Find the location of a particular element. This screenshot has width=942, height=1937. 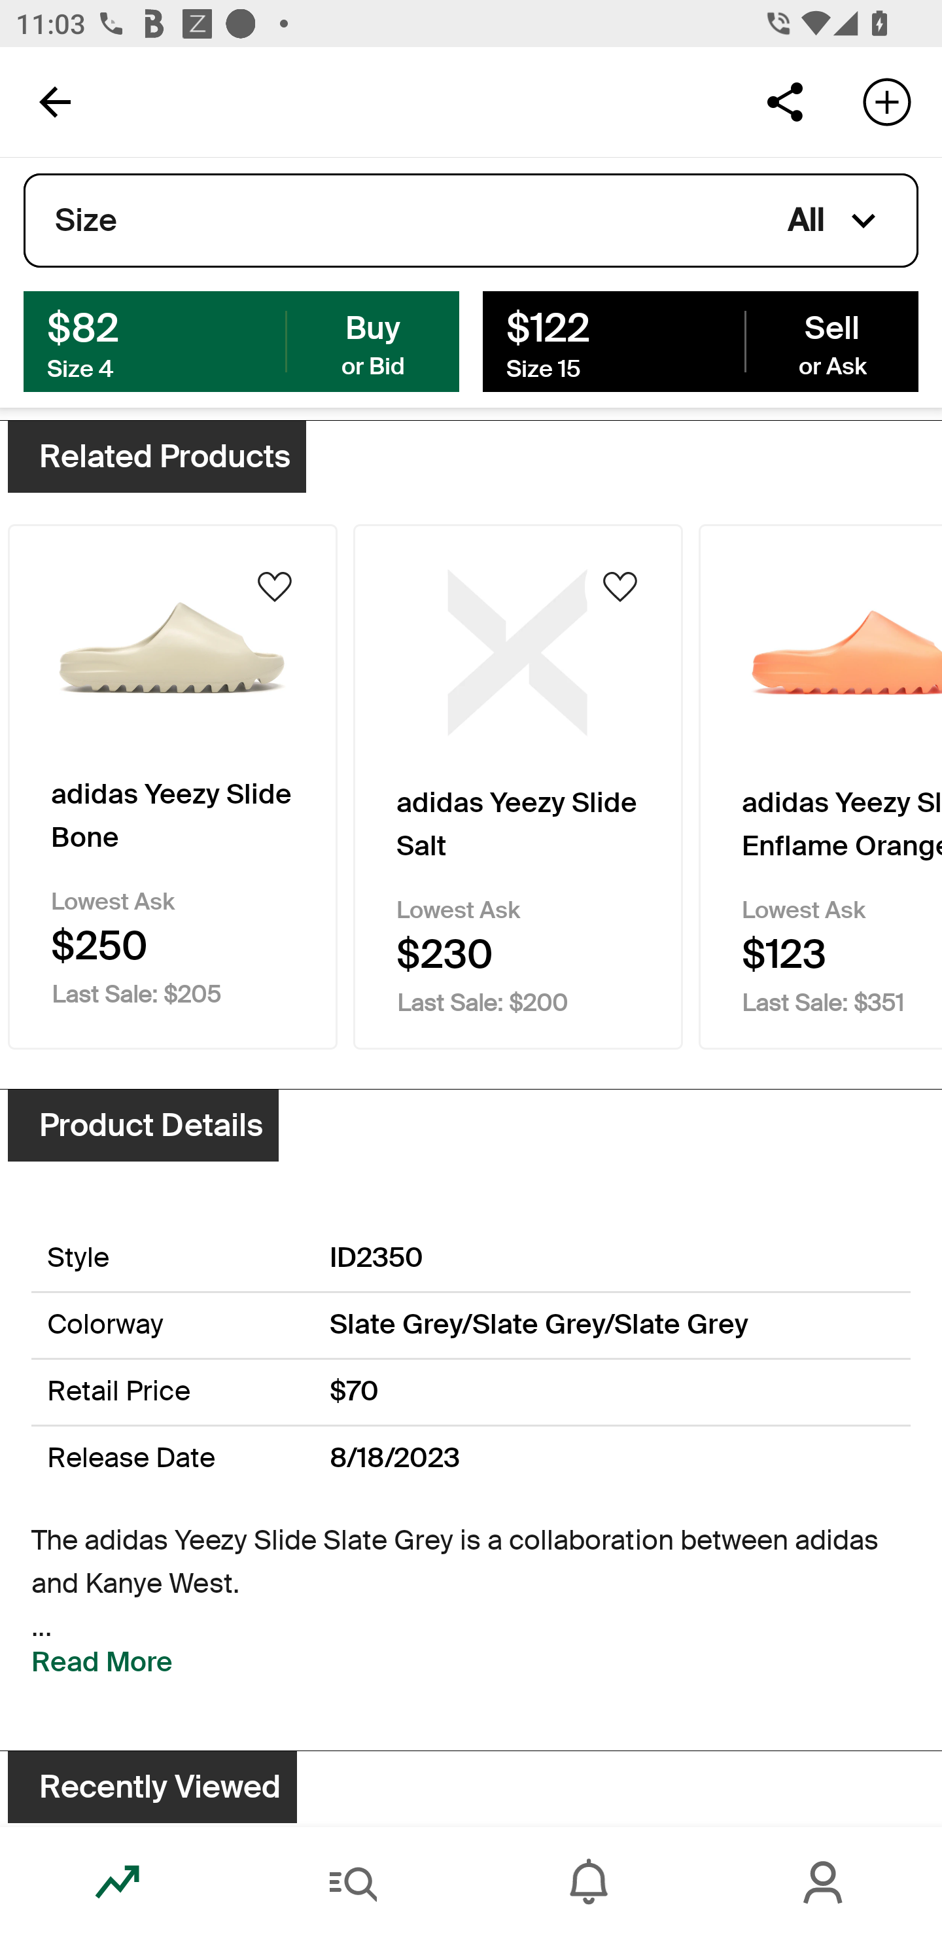

Read More is located at coordinates (102, 1662).